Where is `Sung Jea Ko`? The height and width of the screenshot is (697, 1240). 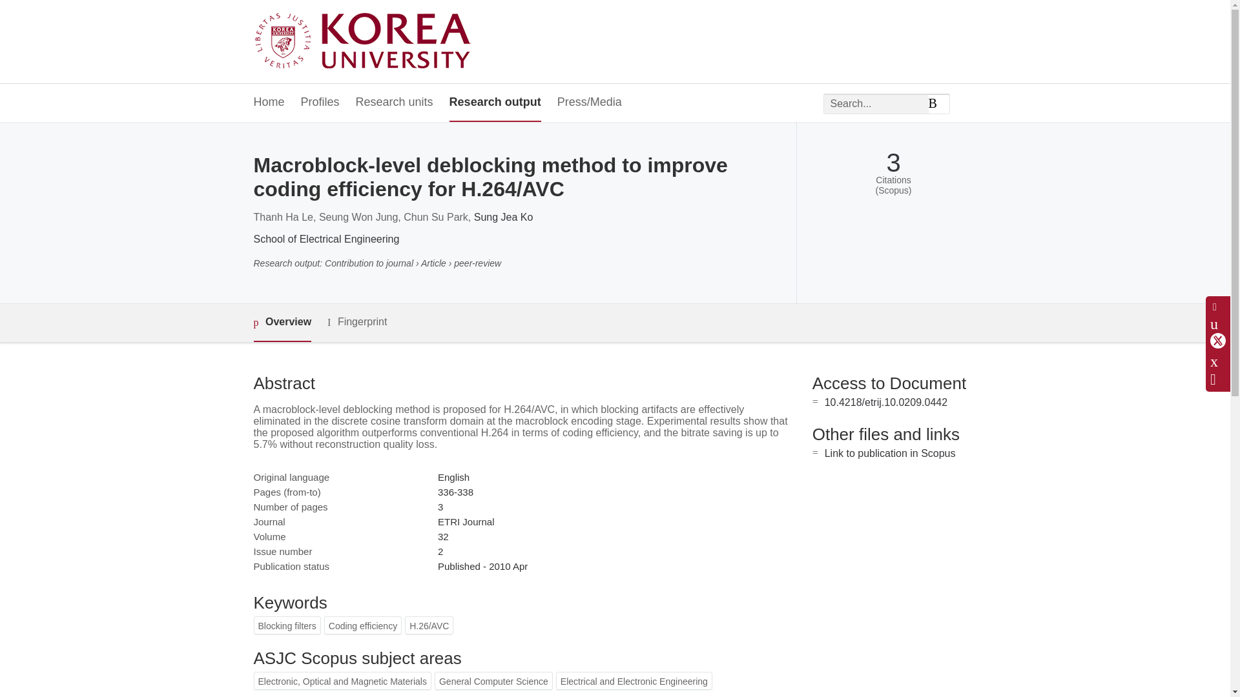 Sung Jea Ko is located at coordinates (503, 217).